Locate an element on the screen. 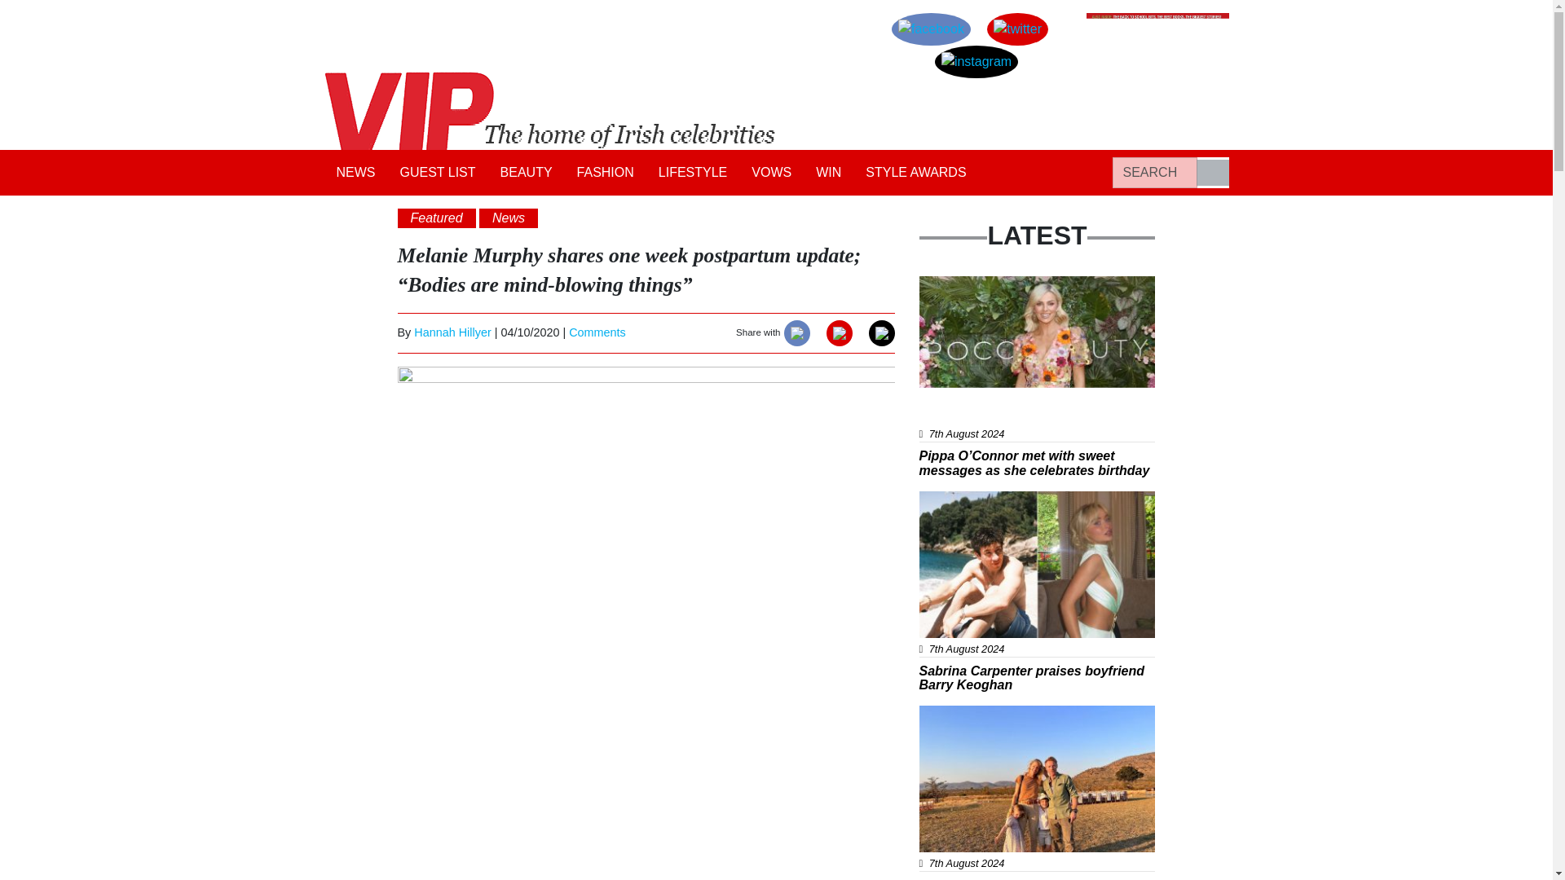 The height and width of the screenshot is (880, 1565). NEWS is located at coordinates (355, 173).